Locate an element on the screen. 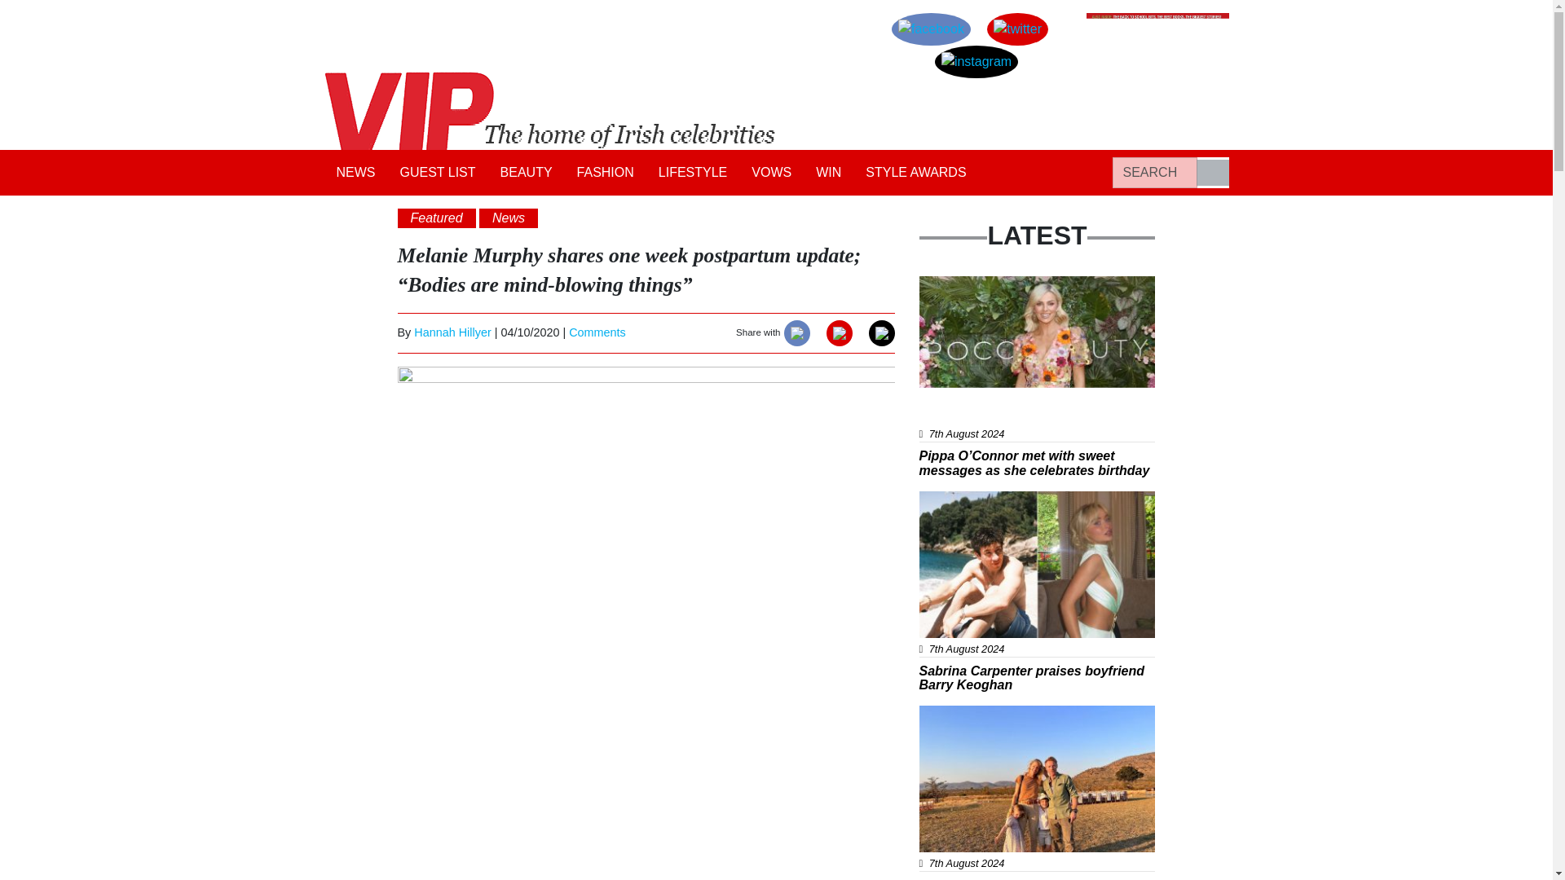 The height and width of the screenshot is (880, 1565). NEWS is located at coordinates (355, 173).